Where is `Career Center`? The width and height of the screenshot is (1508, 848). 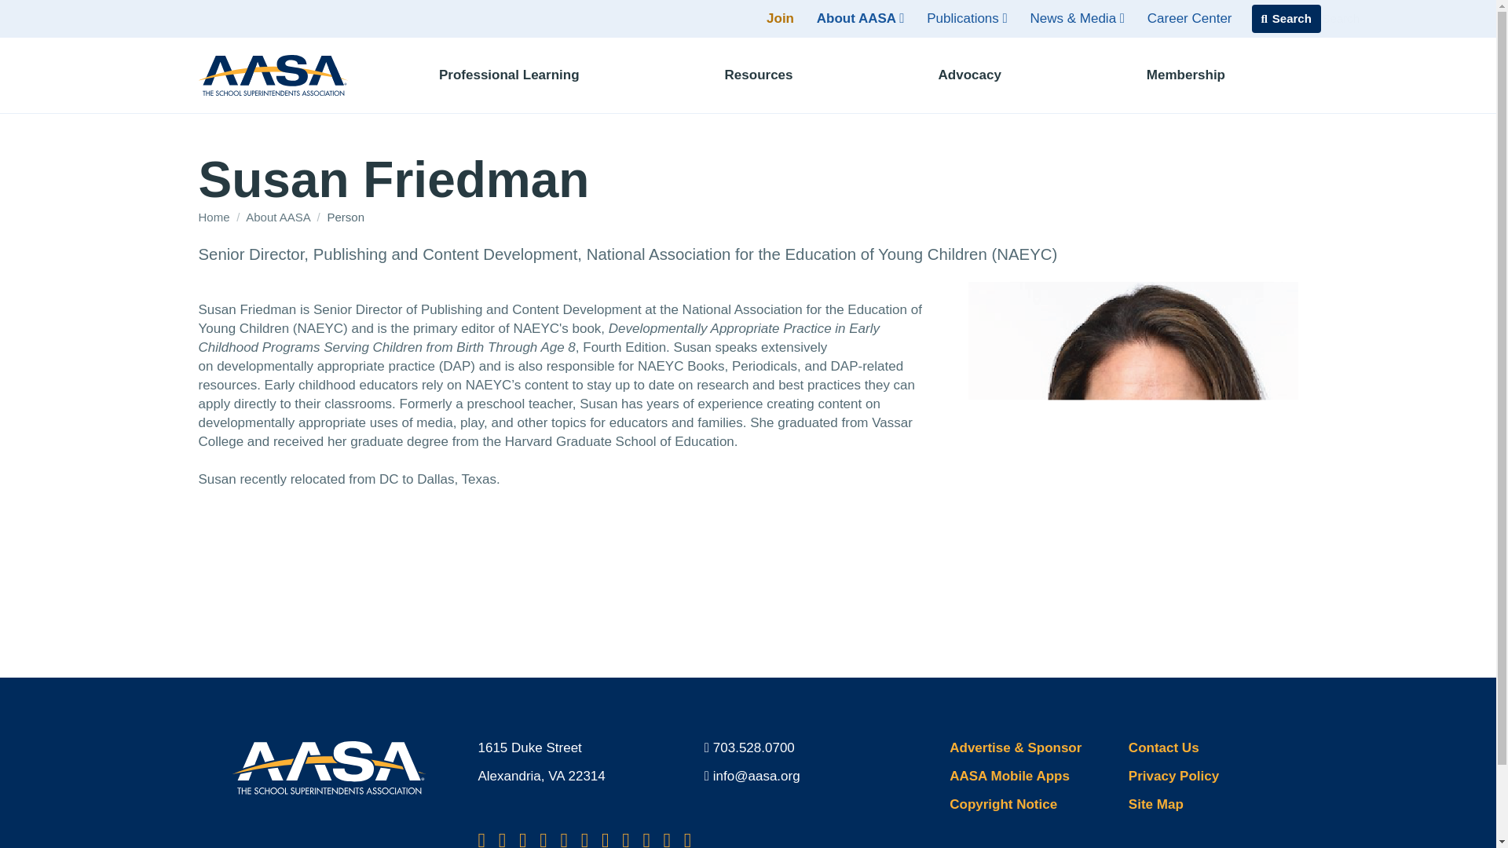 Career Center is located at coordinates (1189, 19).